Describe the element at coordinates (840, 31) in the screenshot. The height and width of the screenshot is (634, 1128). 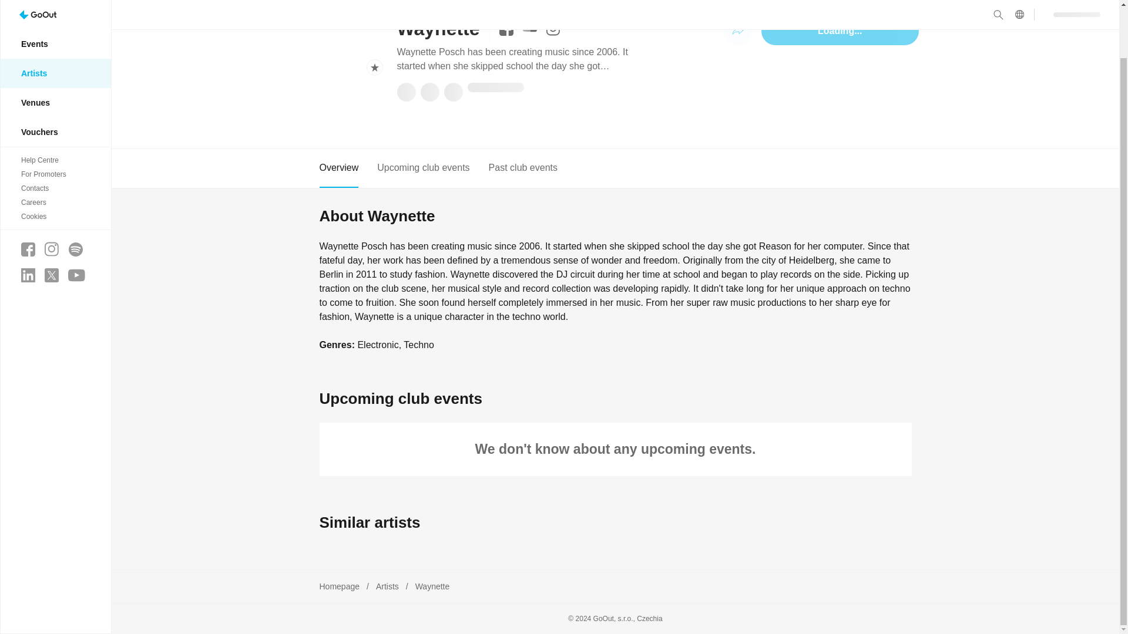
I see `Loading...` at that location.